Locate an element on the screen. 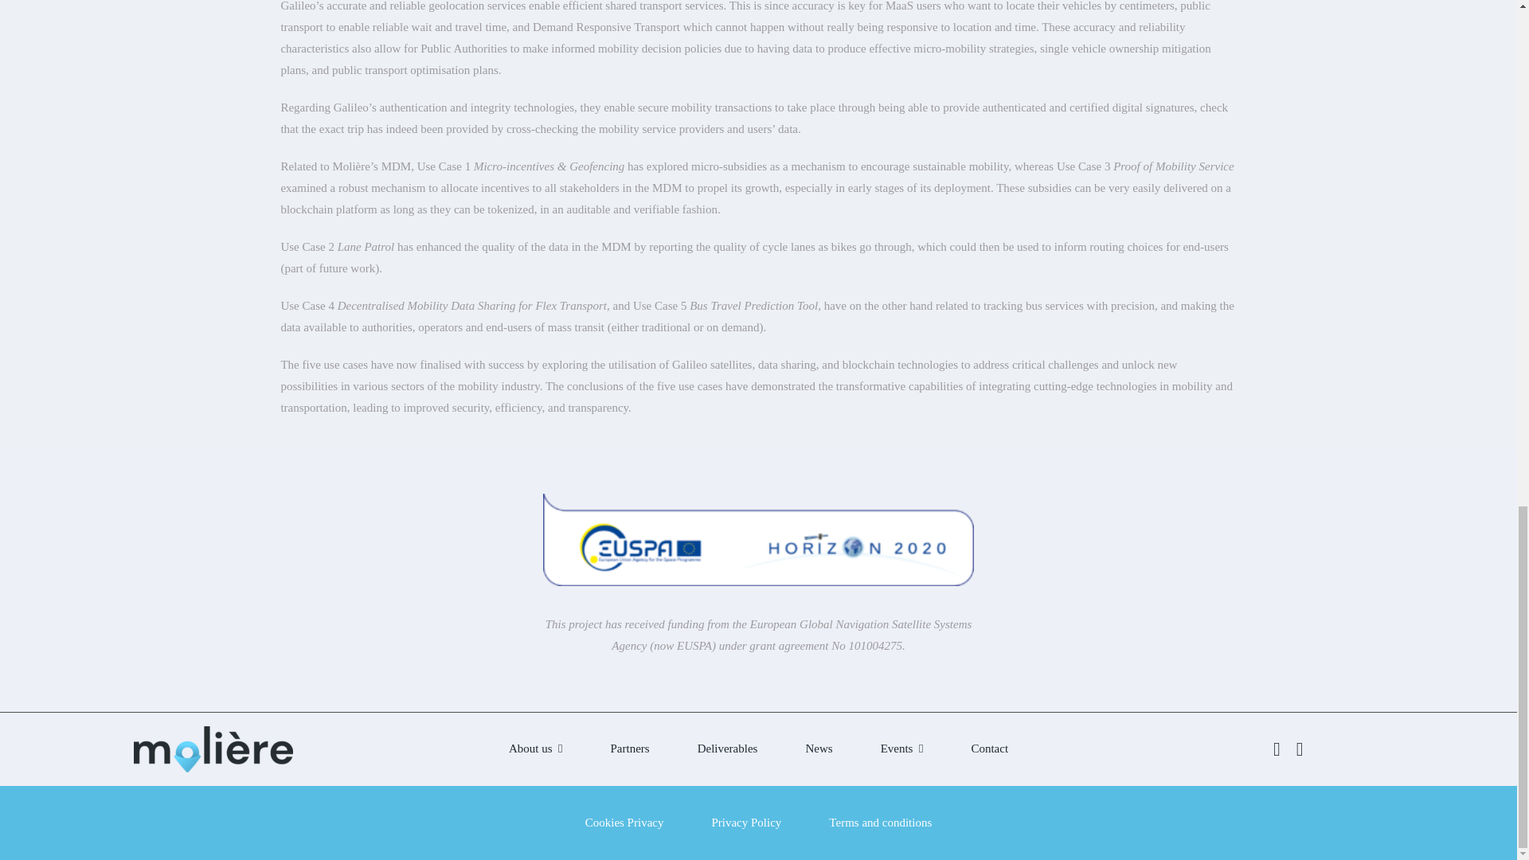  News is located at coordinates (819, 749).